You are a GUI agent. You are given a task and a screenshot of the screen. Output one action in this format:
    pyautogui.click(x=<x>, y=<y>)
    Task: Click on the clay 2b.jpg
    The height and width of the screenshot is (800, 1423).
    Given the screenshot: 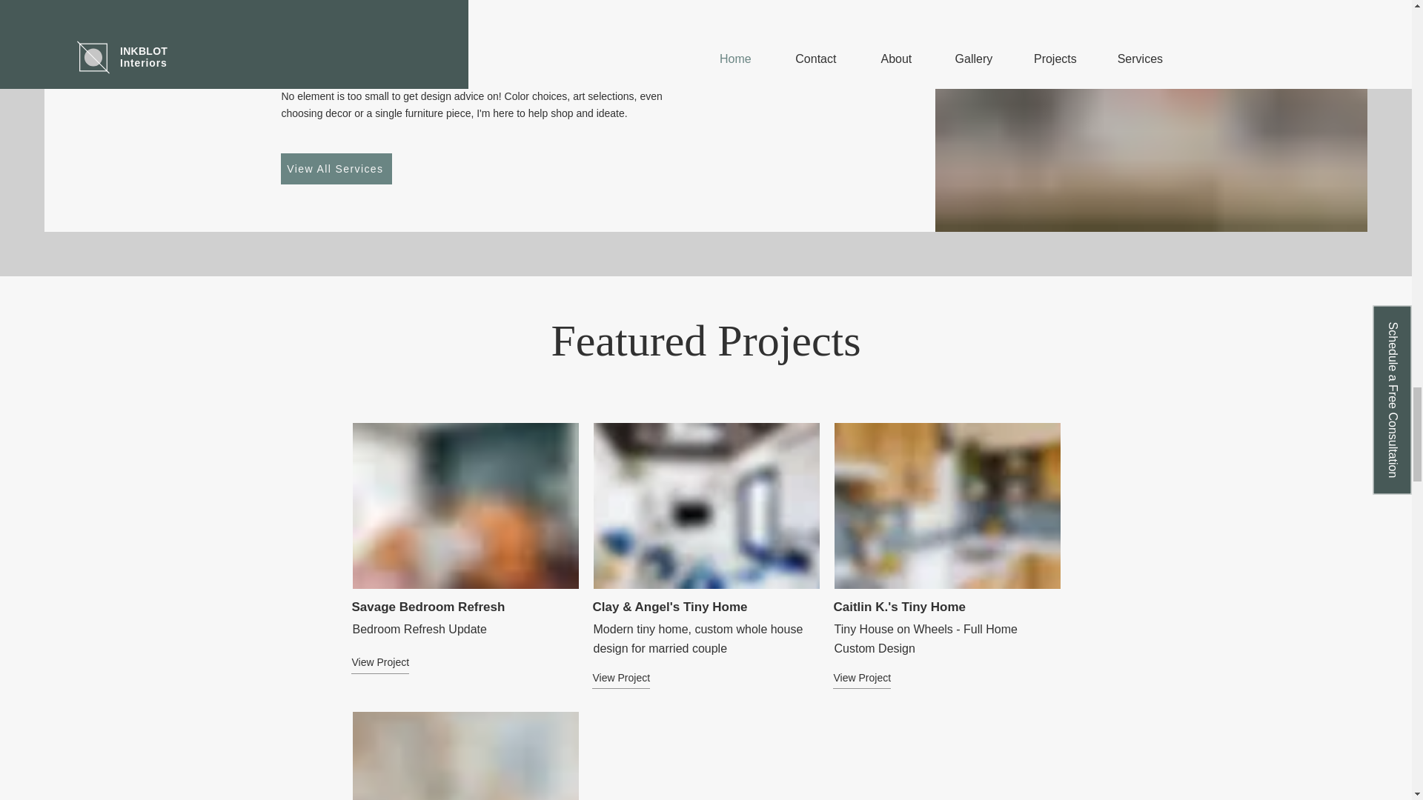 What is the action you would take?
    pyautogui.click(x=706, y=505)
    